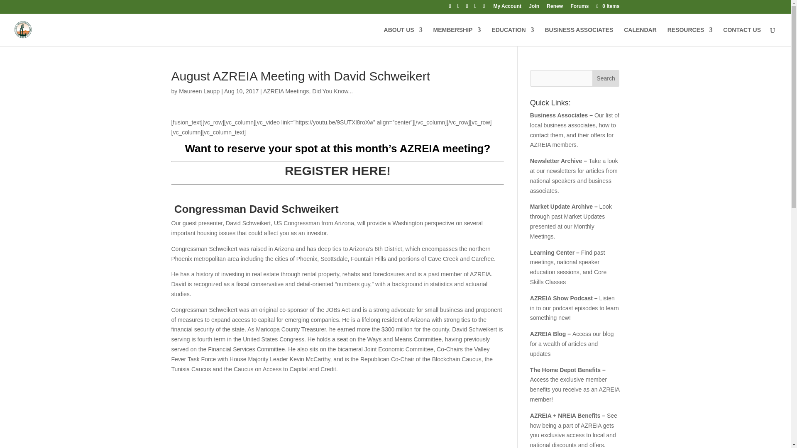 This screenshot has height=448, width=797. I want to click on MEMBERSHIP, so click(457, 36).